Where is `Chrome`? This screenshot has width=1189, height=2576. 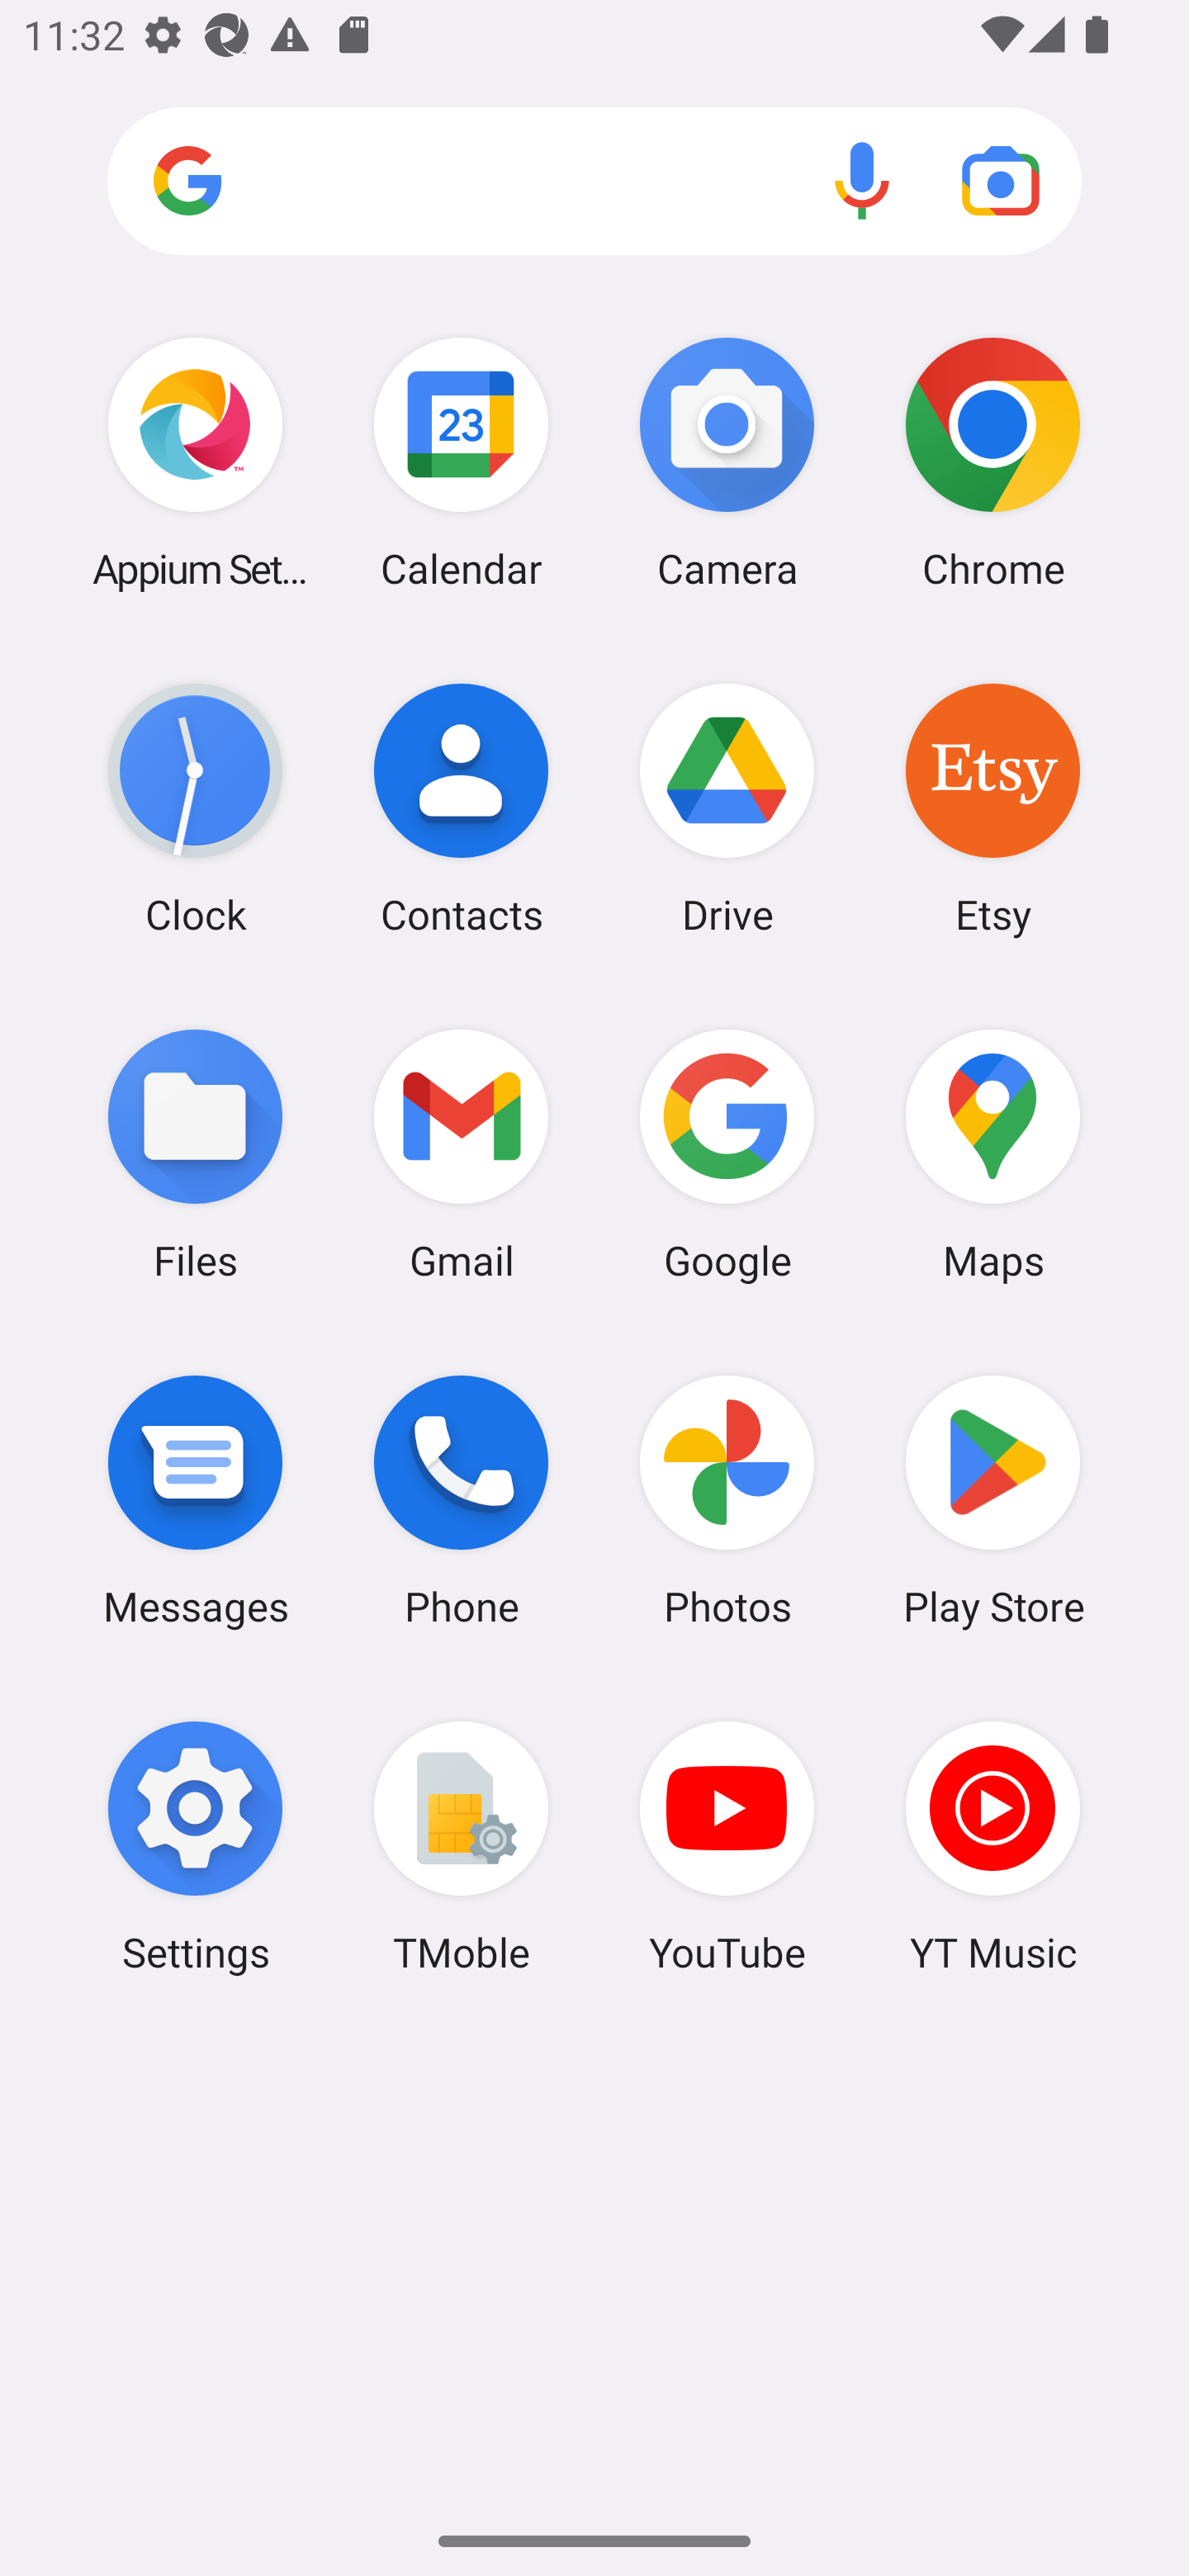 Chrome is located at coordinates (992, 462).